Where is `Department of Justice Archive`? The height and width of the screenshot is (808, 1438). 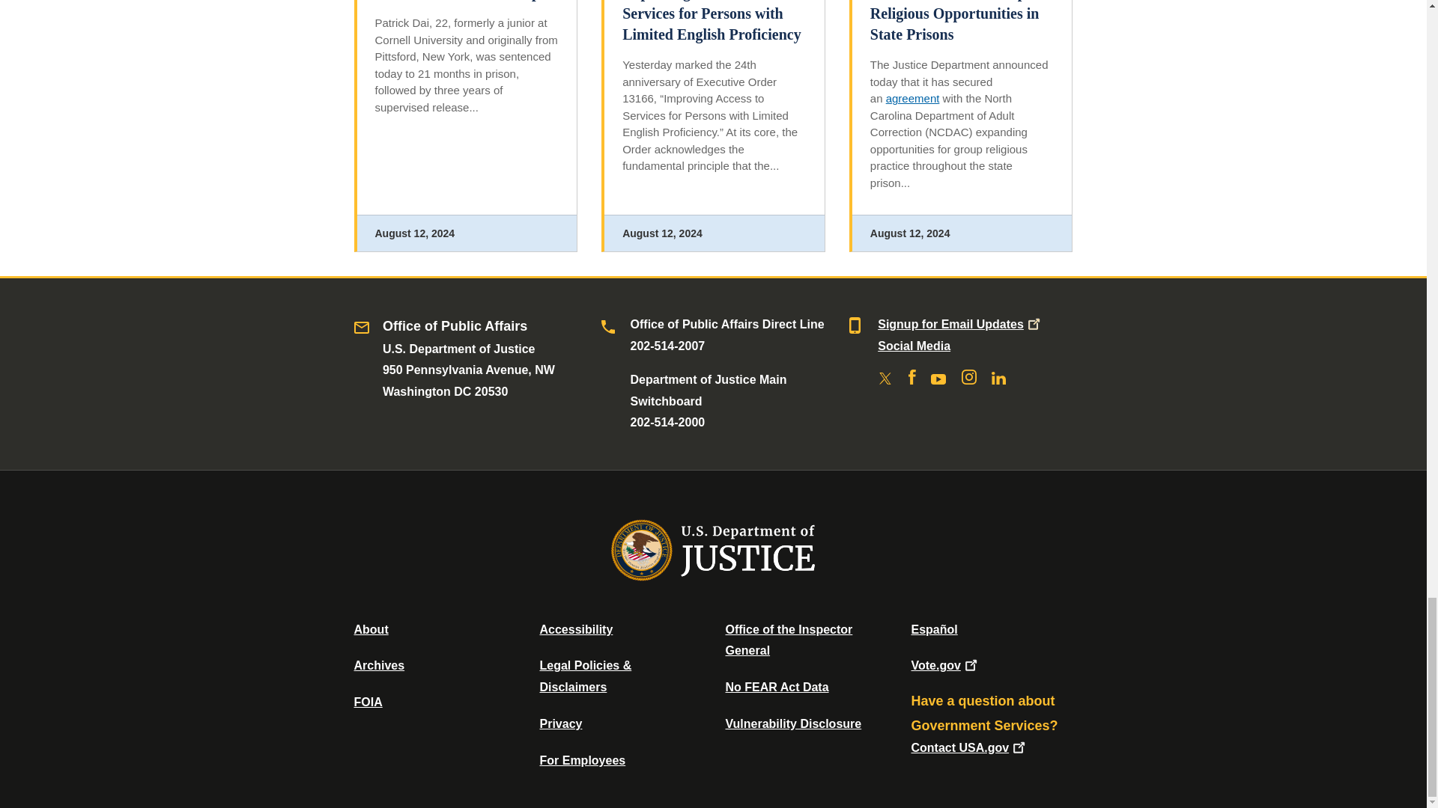
Department of Justice Archive is located at coordinates (379, 665).